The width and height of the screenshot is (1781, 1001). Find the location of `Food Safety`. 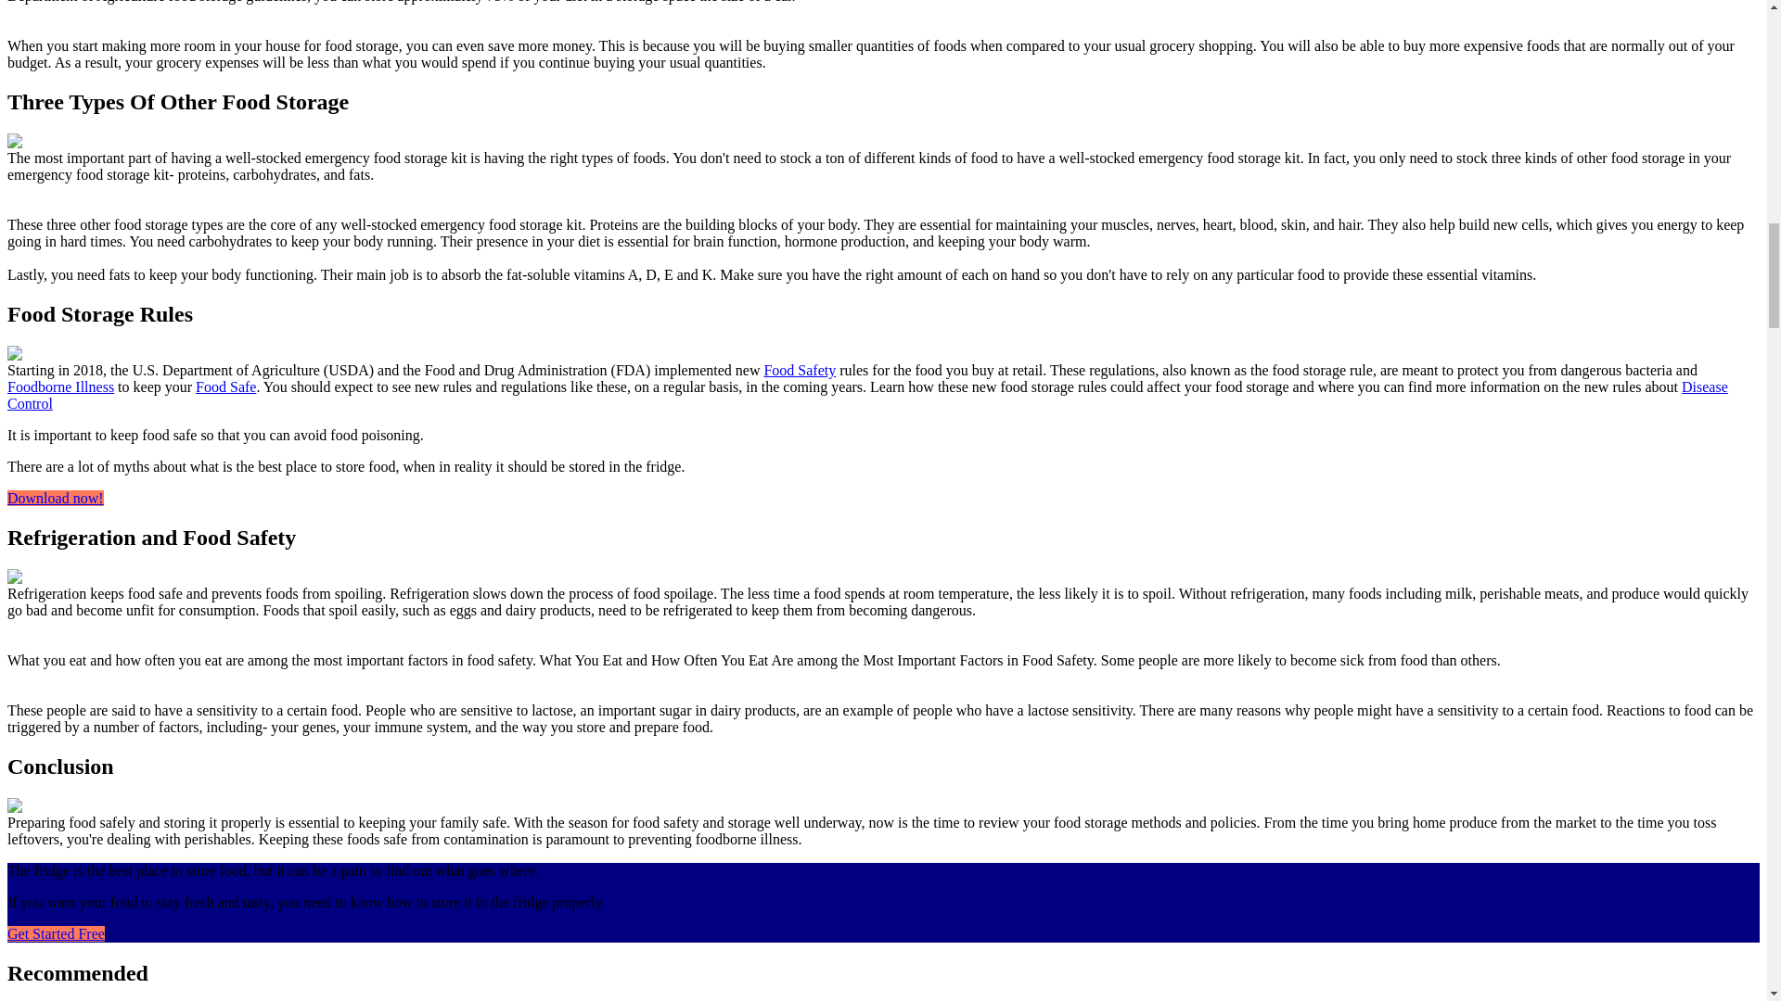

Food Safety is located at coordinates (800, 370).